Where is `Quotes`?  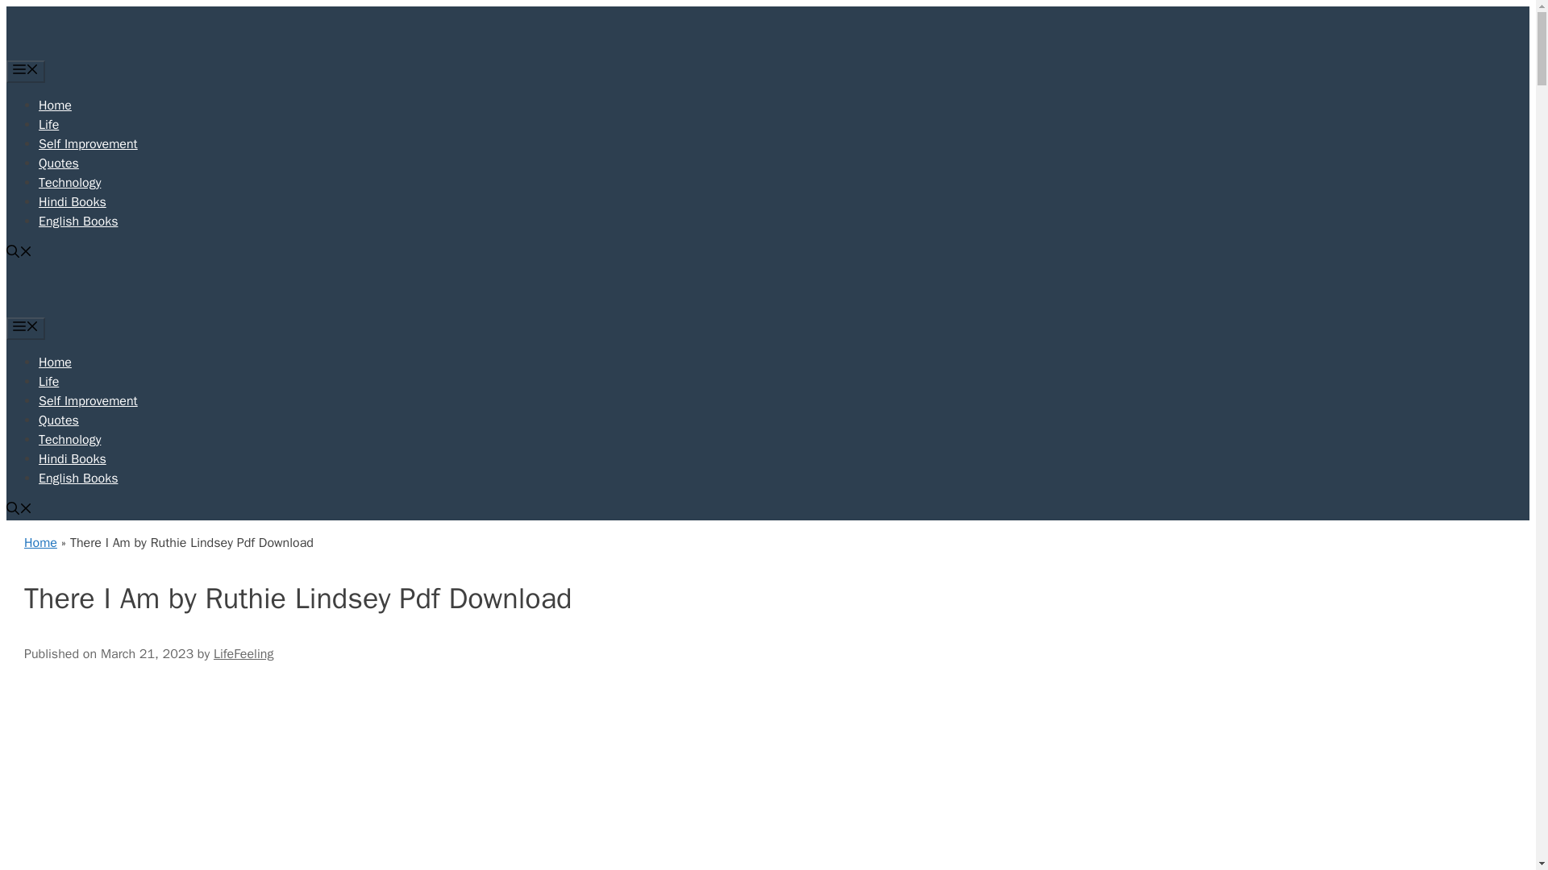
Quotes is located at coordinates (58, 420).